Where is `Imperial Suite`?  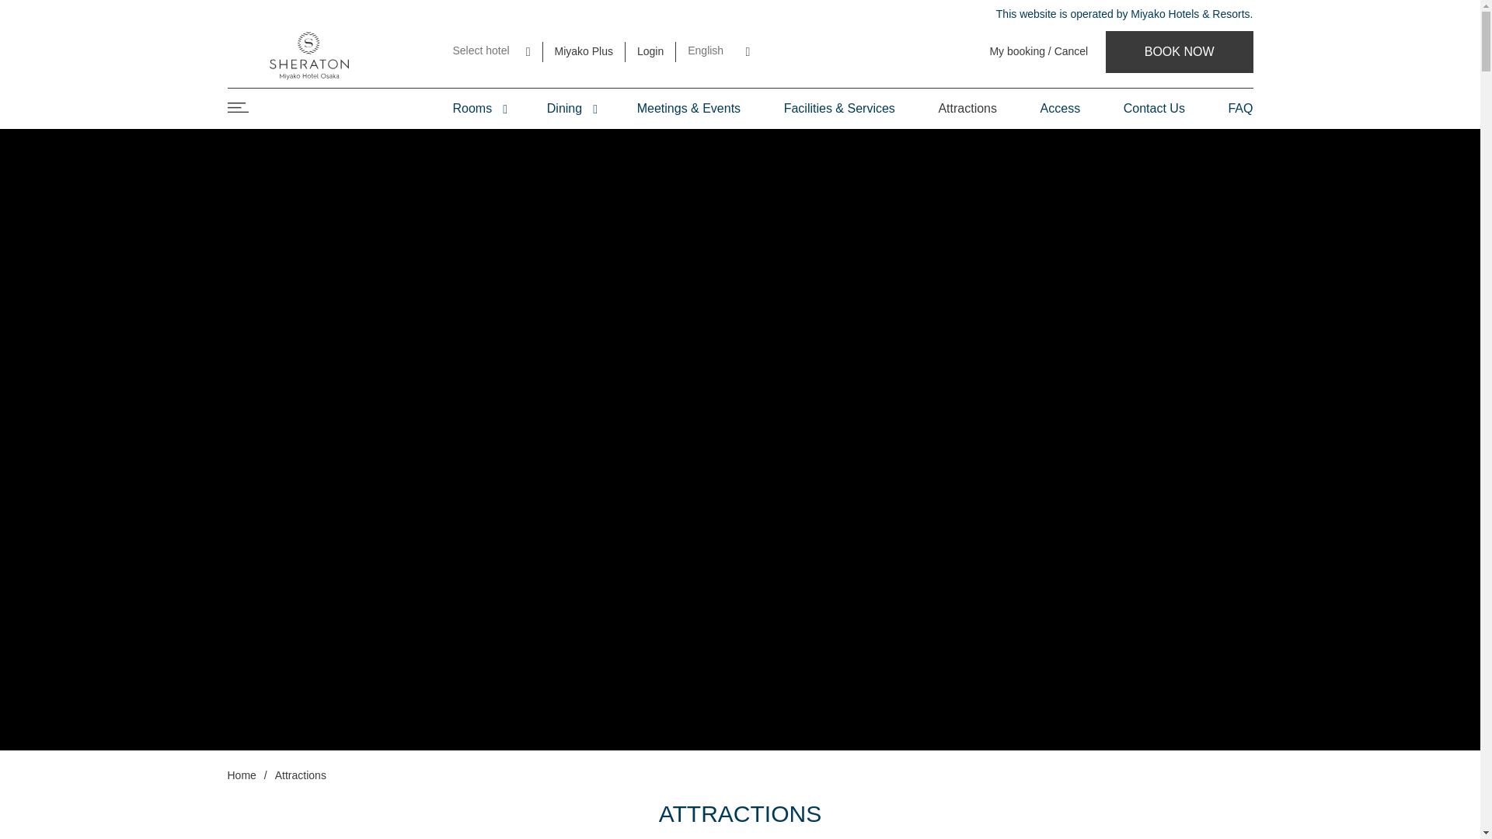 Imperial Suite is located at coordinates (541, 155).